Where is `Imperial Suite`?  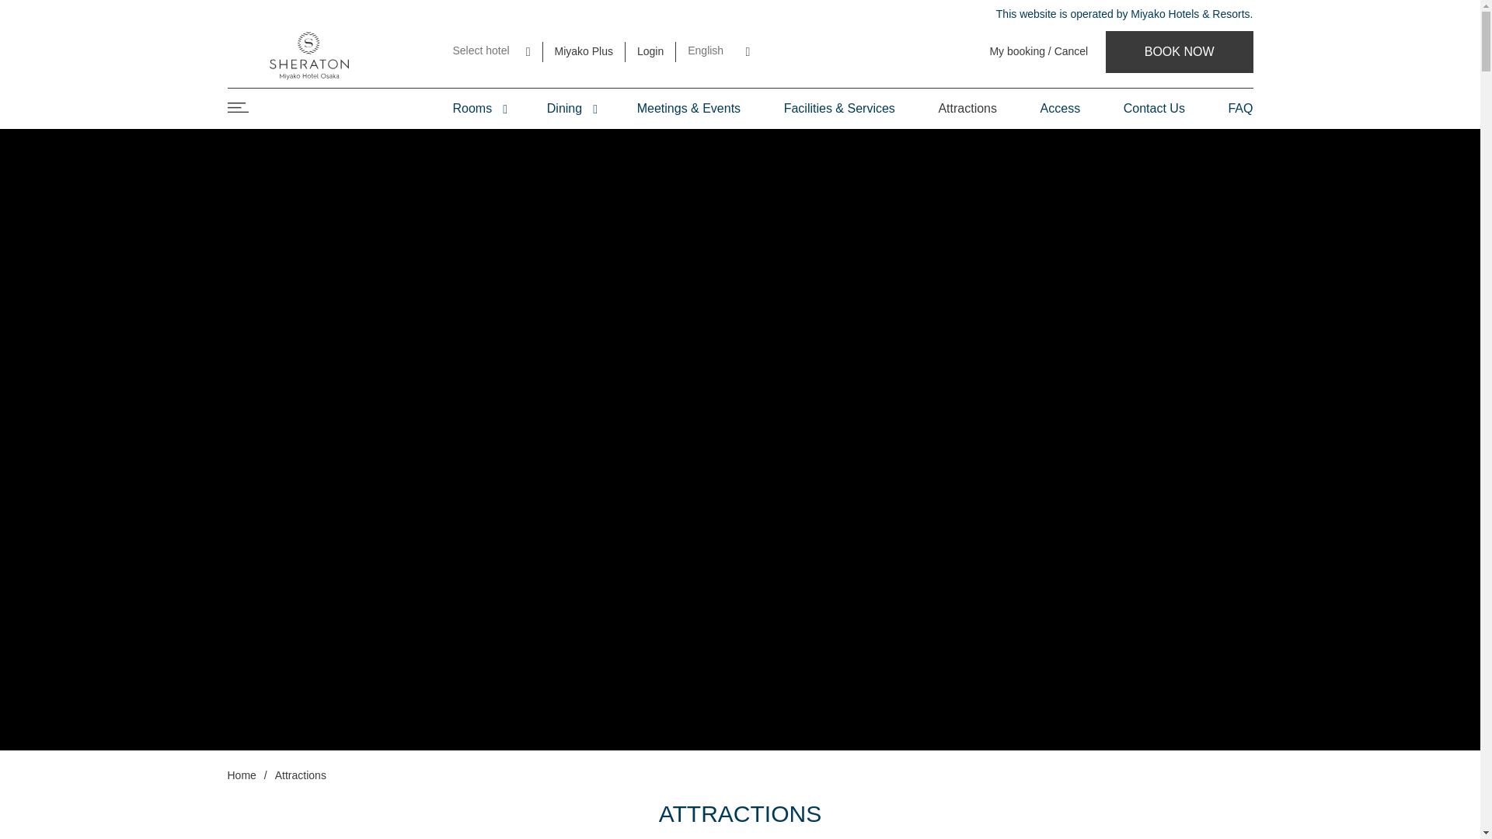 Imperial Suite is located at coordinates (541, 155).